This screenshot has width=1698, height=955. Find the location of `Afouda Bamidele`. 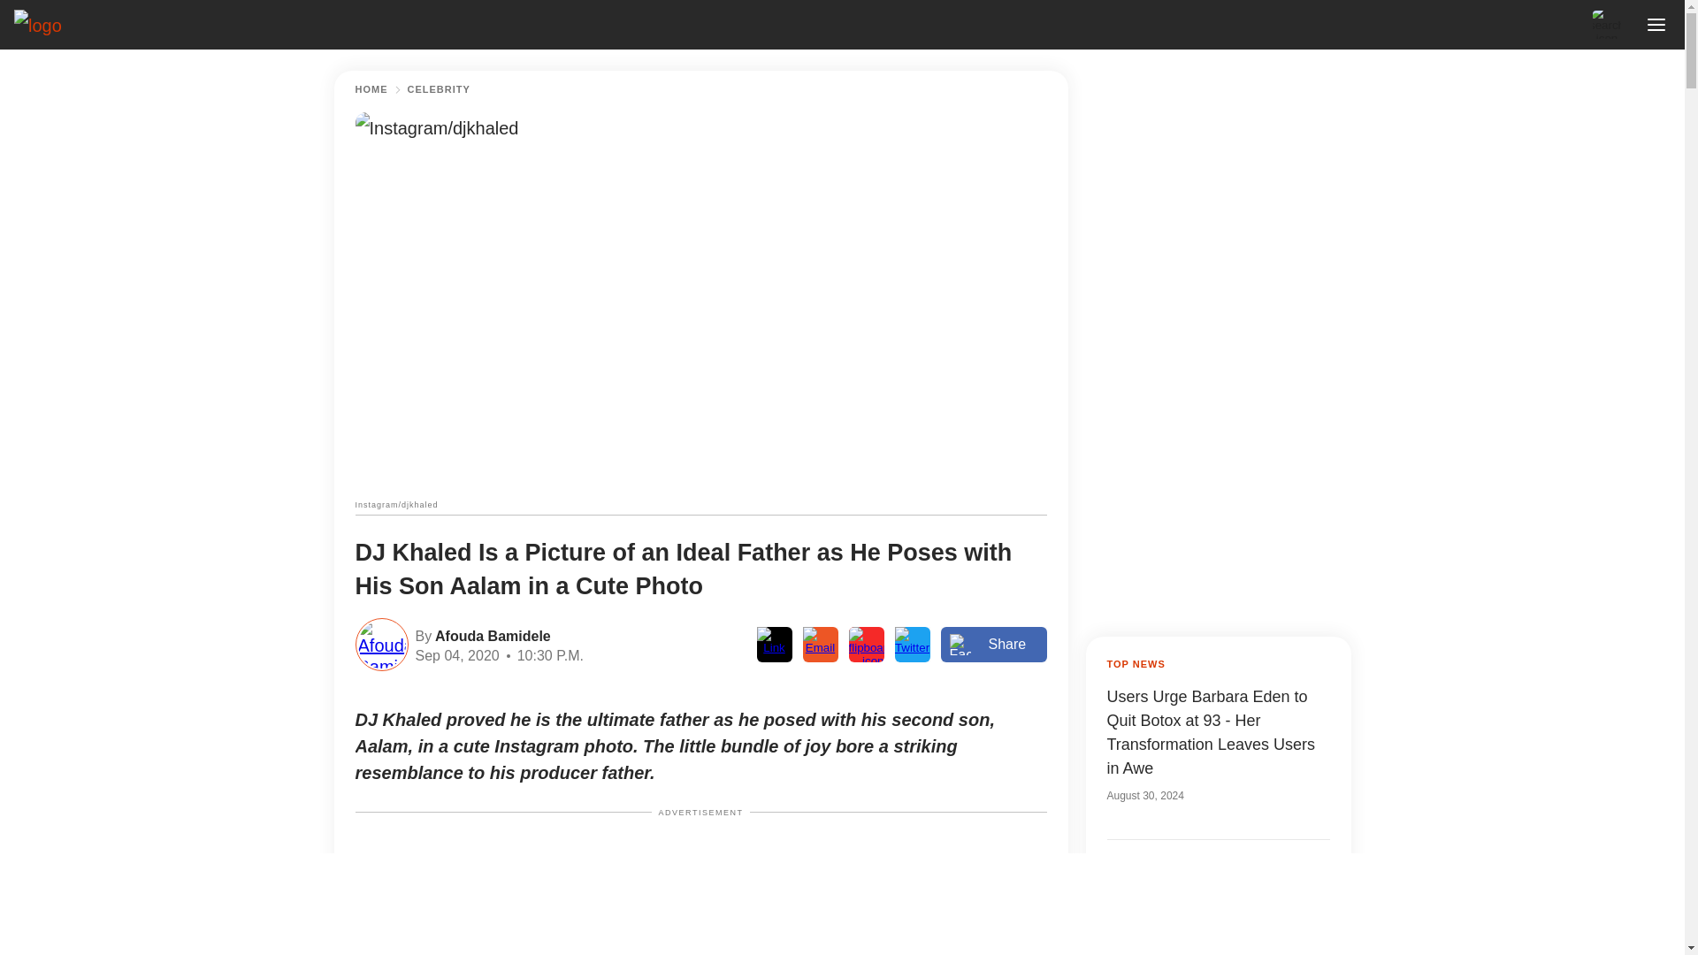

Afouda Bamidele is located at coordinates (490, 635).